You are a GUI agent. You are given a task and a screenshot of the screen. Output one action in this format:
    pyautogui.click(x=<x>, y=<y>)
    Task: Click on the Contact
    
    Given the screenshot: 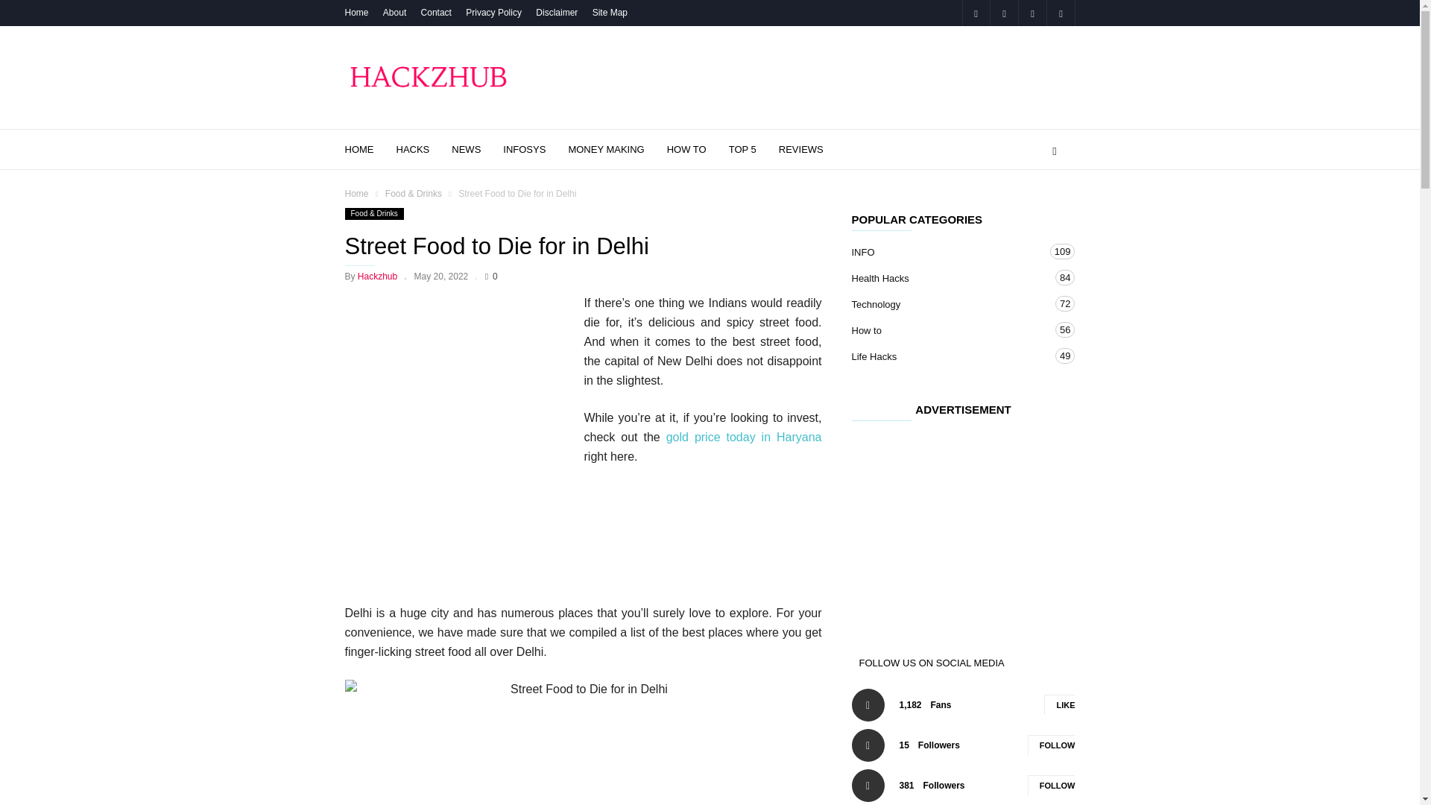 What is the action you would take?
    pyautogui.click(x=436, y=12)
    